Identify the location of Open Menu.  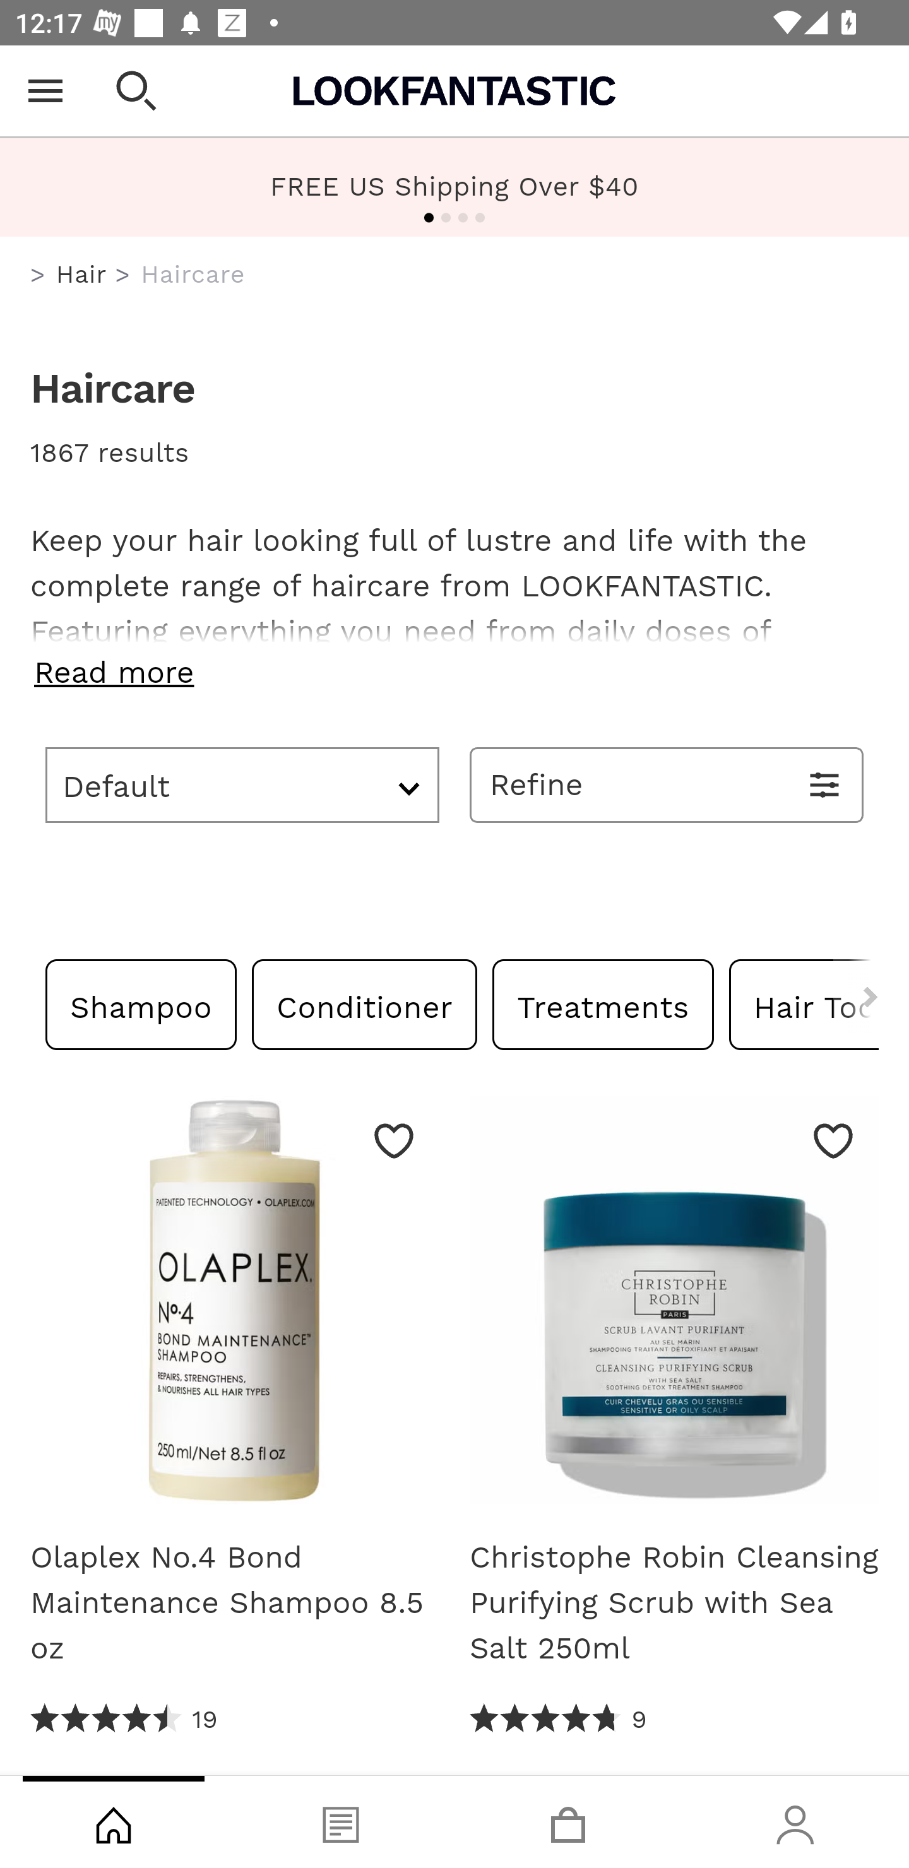
(45, 91).